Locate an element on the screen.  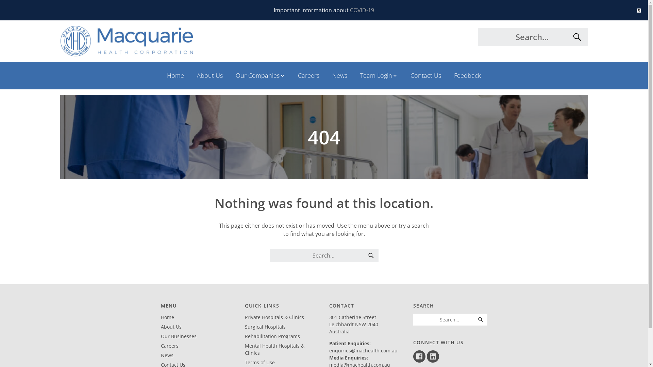
Home is located at coordinates (167, 317).